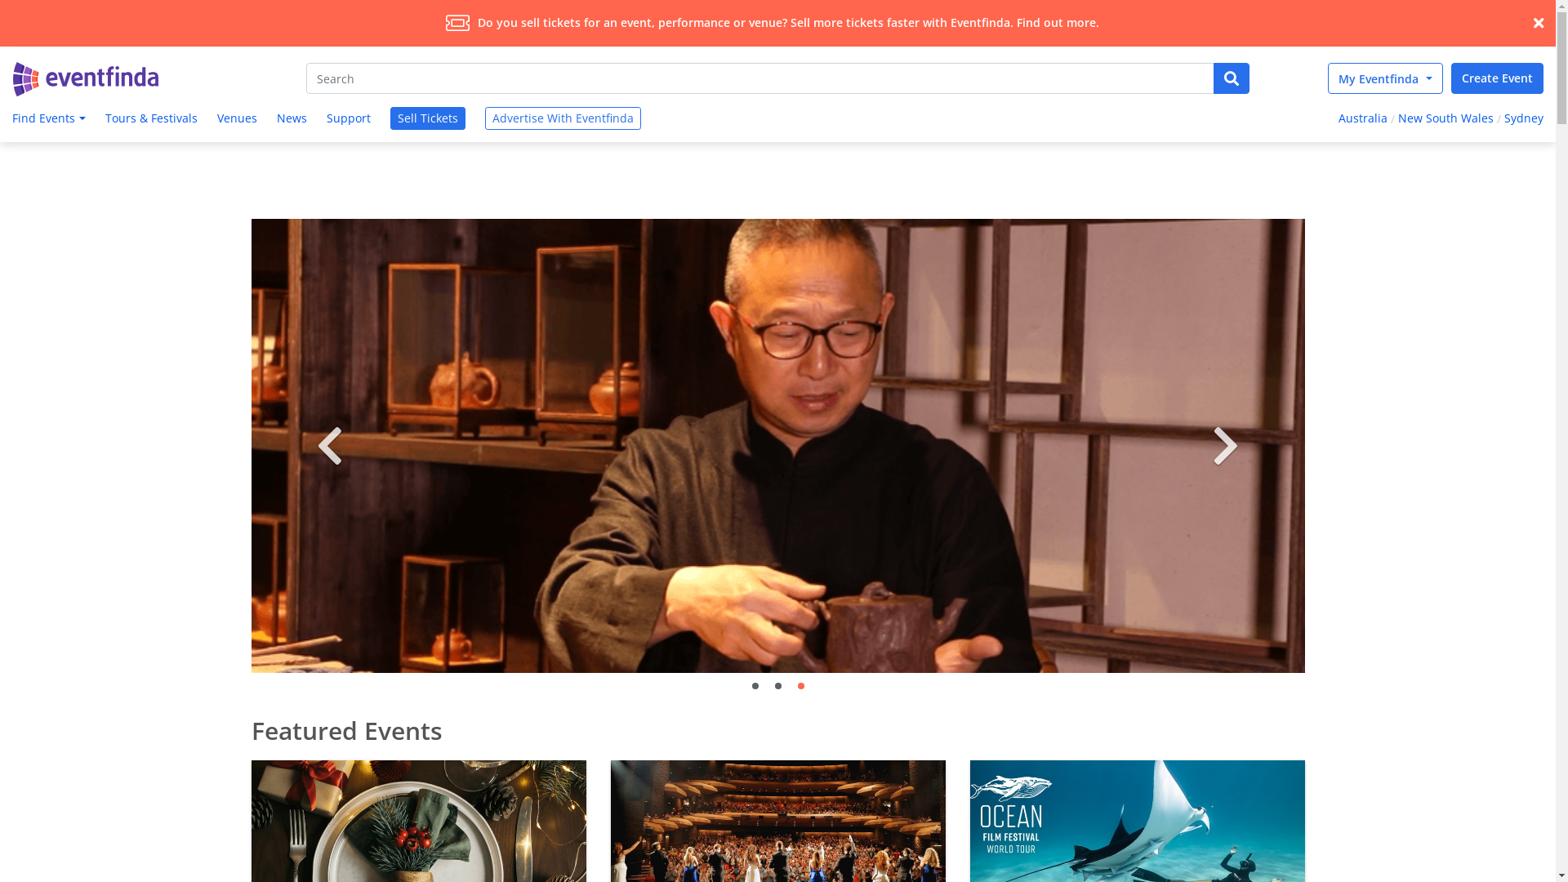 This screenshot has width=1568, height=882. What do you see at coordinates (1498, 78) in the screenshot?
I see `Create Event` at bounding box center [1498, 78].